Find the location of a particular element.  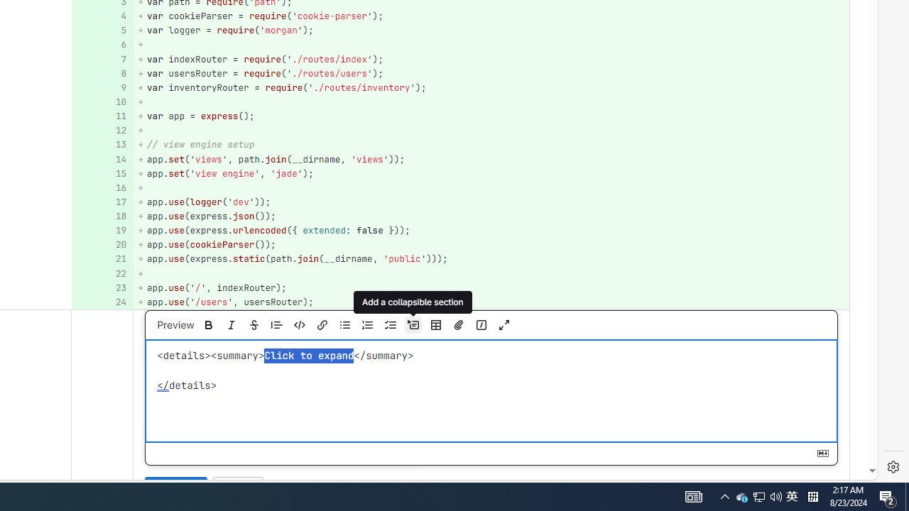

7 is located at coordinates (101, 59).